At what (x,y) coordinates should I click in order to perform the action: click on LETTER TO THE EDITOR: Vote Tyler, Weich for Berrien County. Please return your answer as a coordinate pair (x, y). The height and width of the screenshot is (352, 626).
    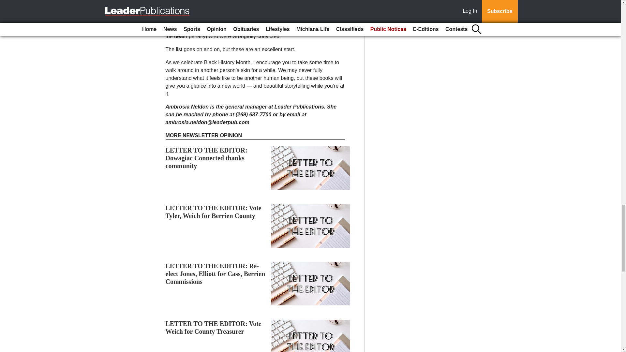
    Looking at the image, I should click on (214, 212).